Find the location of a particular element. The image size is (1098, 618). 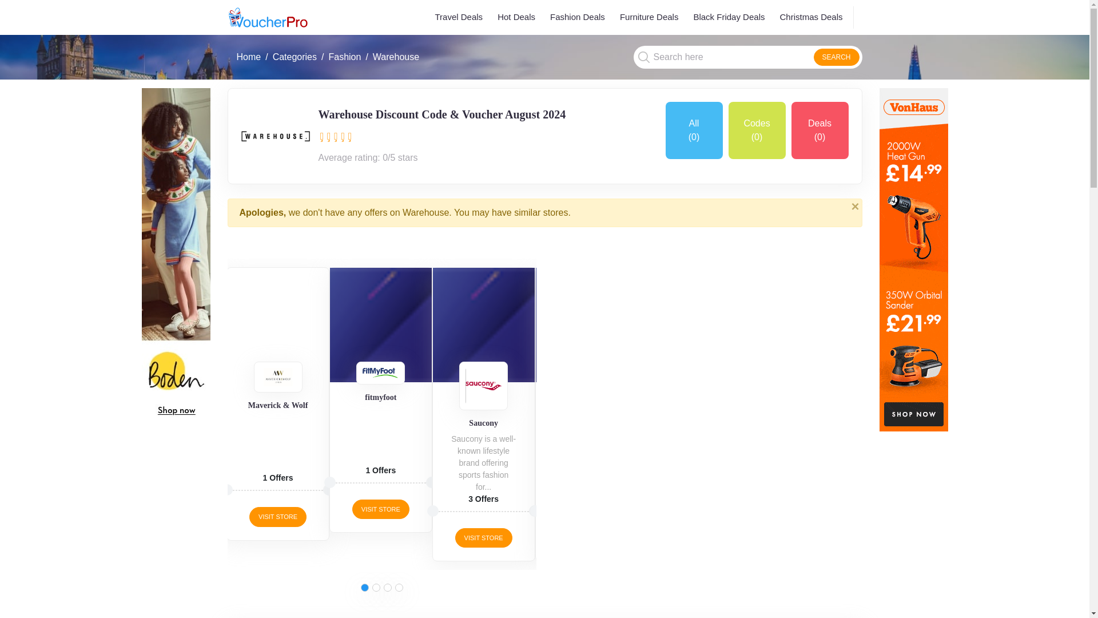

Categories is located at coordinates (295, 57).